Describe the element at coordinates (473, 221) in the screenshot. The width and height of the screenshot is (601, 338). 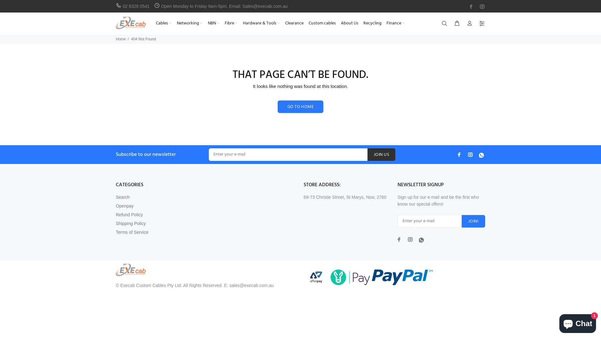
I see `JOIN!` at that location.